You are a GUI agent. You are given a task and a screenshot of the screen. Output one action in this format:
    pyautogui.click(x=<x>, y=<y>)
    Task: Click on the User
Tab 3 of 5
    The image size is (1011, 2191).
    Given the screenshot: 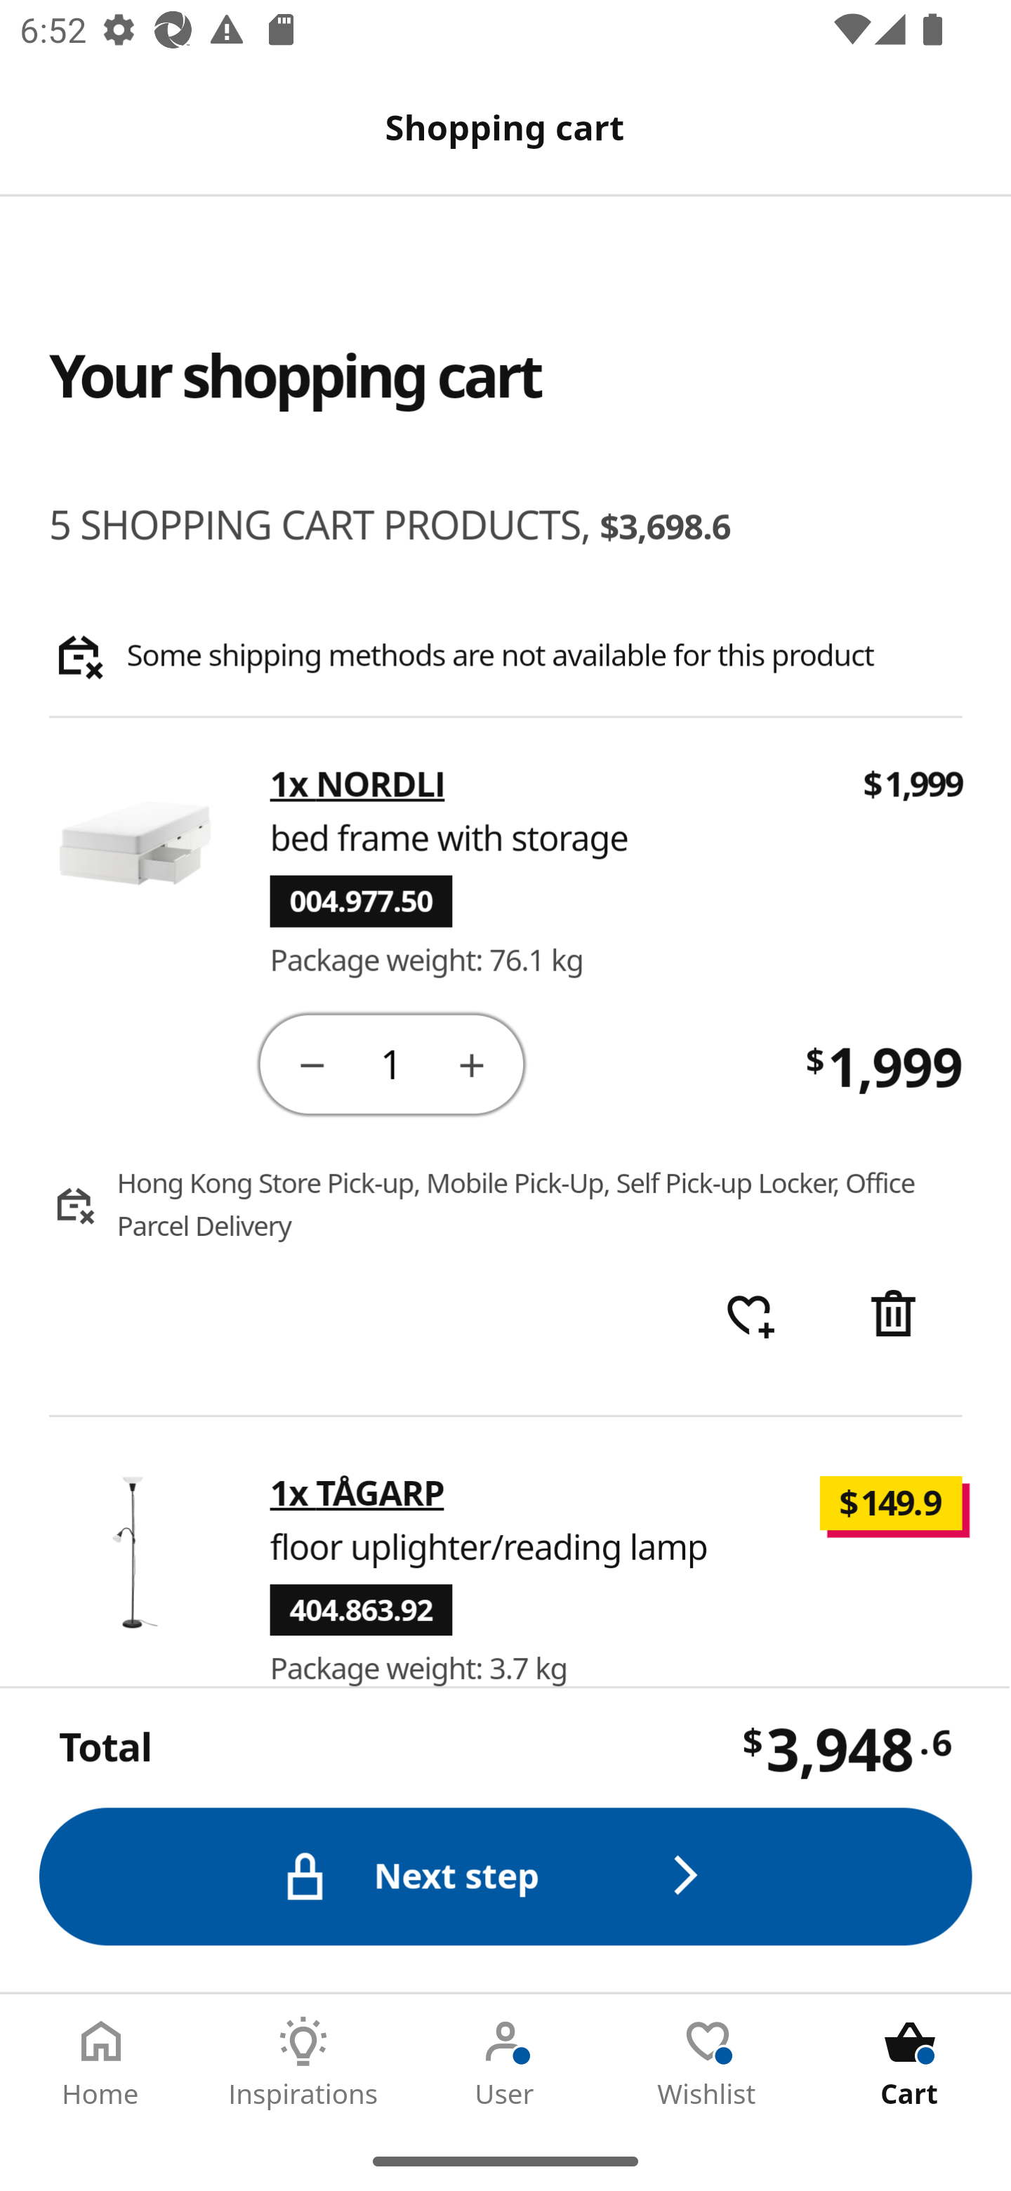 What is the action you would take?
    pyautogui.click(x=505, y=2062)
    